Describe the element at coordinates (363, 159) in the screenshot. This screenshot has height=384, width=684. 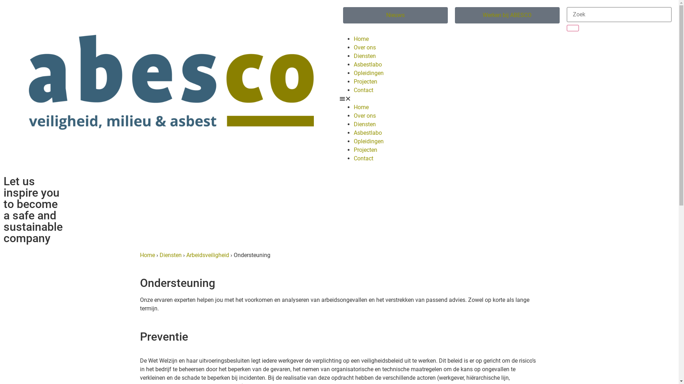
I see `Contact` at that location.